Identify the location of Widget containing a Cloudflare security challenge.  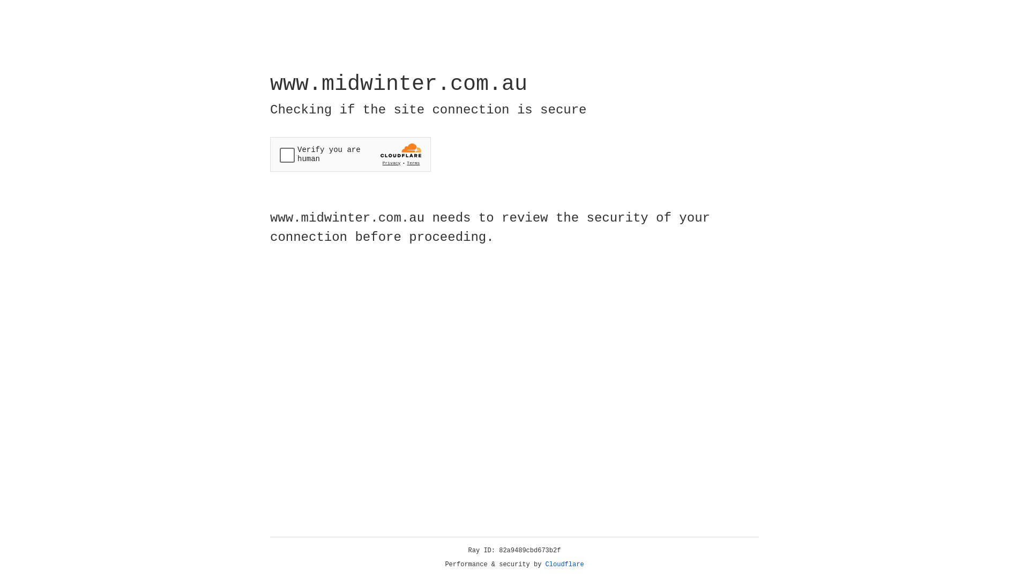
(351, 154).